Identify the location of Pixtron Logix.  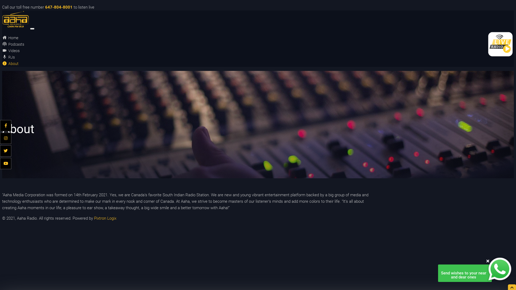
(105, 218).